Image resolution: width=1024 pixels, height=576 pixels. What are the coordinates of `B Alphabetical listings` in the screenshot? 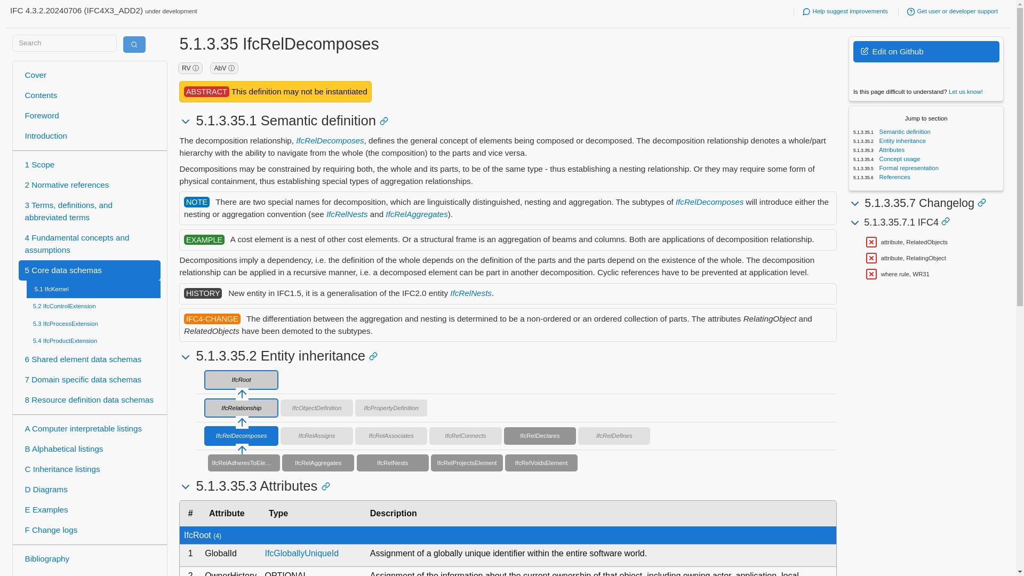 It's located at (90, 449).